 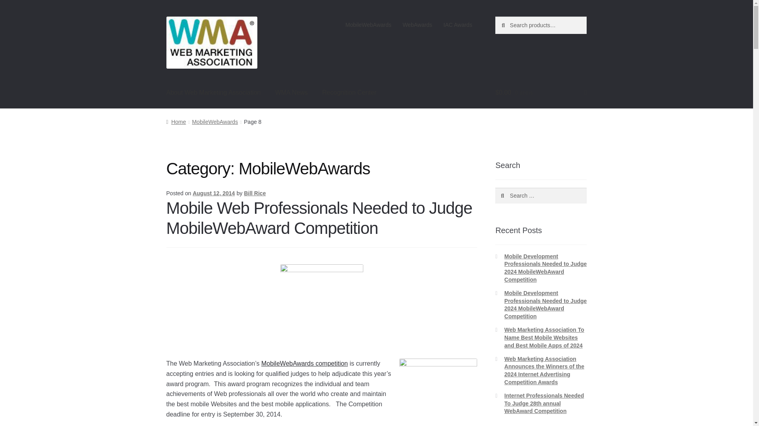 I want to click on MobileWebAwards competition, so click(x=304, y=363).